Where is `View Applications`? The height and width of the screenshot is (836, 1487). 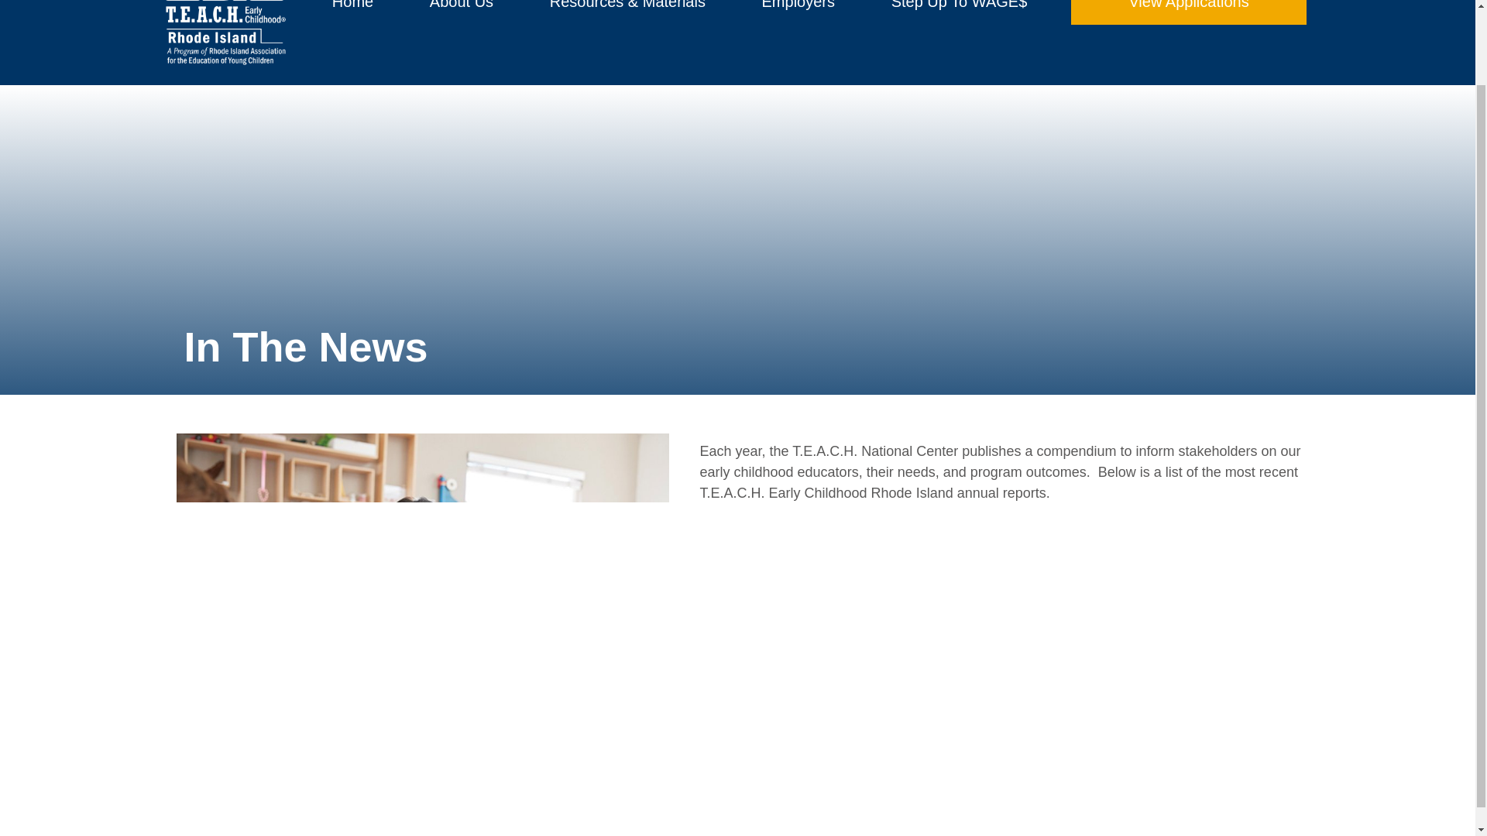 View Applications is located at coordinates (1188, 12).